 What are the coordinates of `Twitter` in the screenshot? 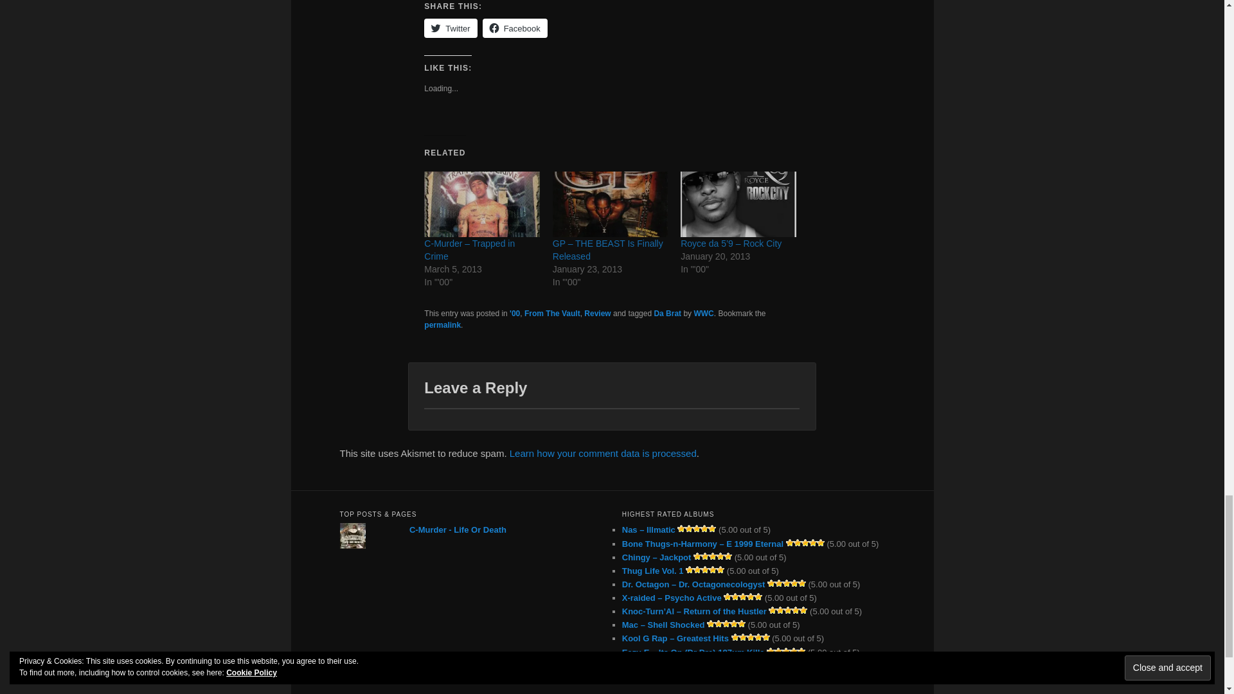 It's located at (450, 28).